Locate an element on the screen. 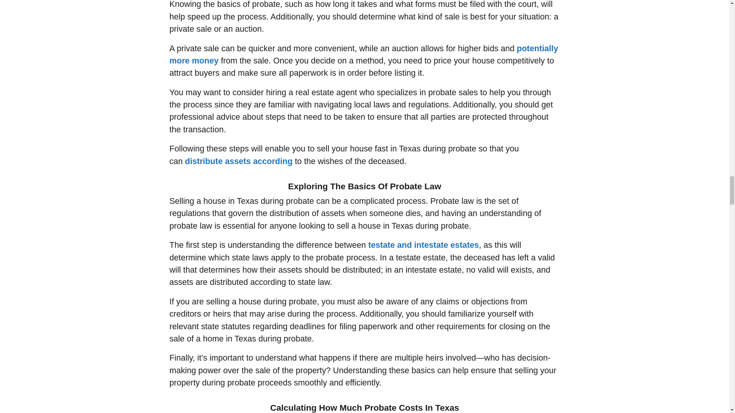 The image size is (735, 413). potentially more money is located at coordinates (363, 54).